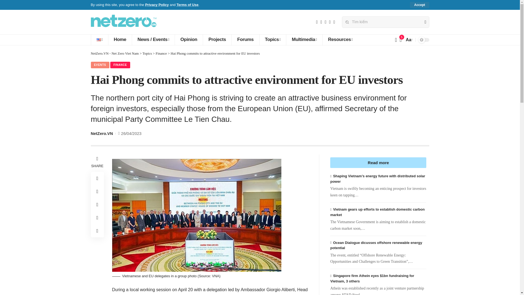 Image resolution: width=524 pixels, height=295 pixels. What do you see at coordinates (115, 53) in the screenshot?
I see `Go to NetZero.VN - Net Zero Viet Nam.` at bounding box center [115, 53].